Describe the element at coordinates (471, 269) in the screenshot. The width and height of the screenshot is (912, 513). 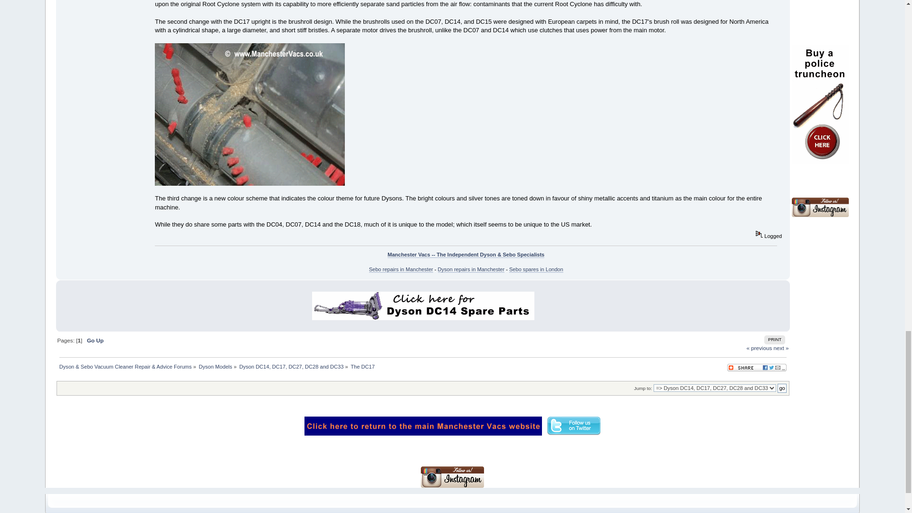
I see `Dyson repairs in Manchester` at that location.